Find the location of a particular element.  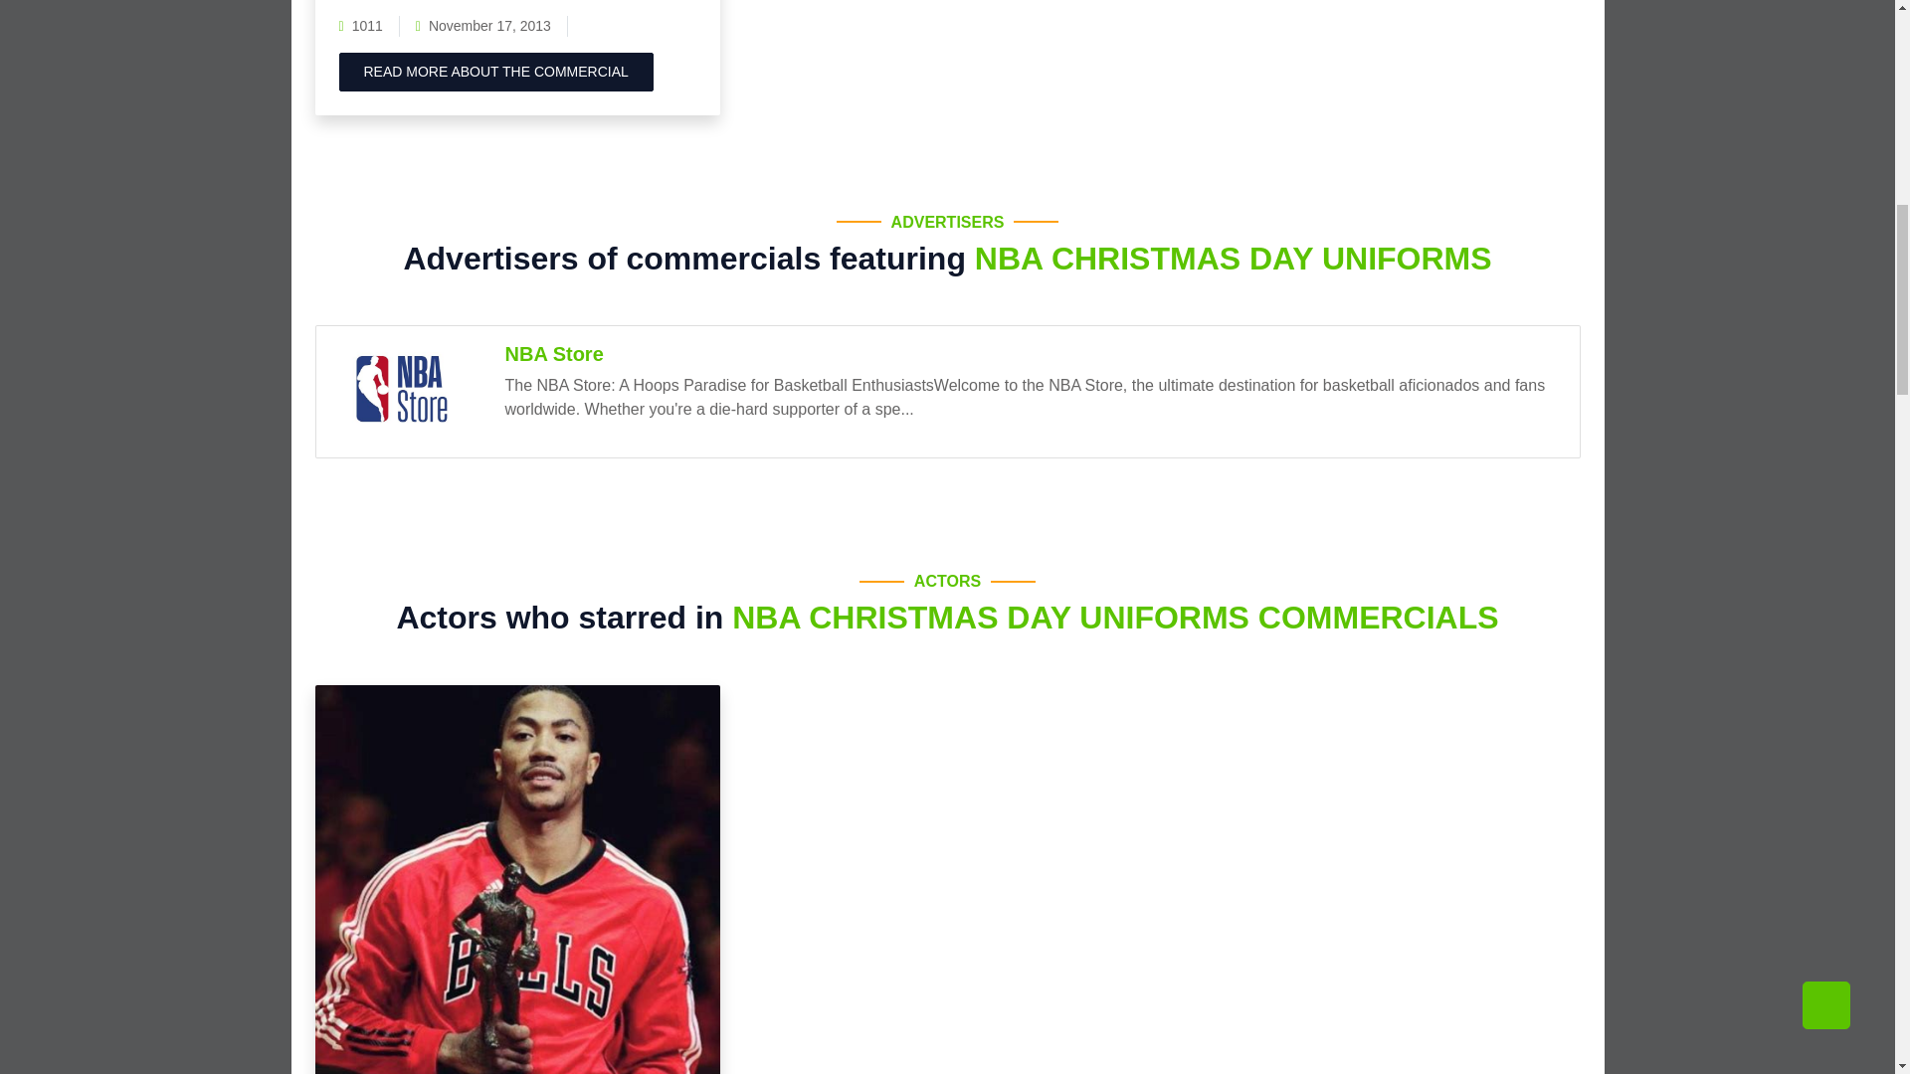

NBA Store is located at coordinates (406, 392).